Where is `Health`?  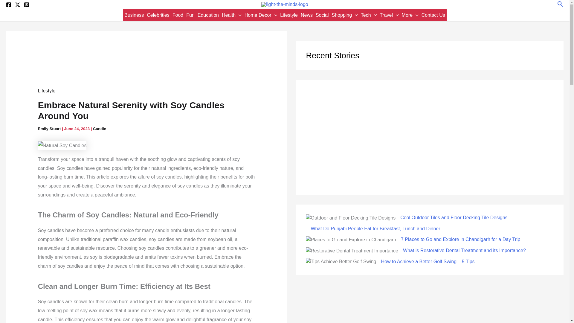 Health is located at coordinates (231, 15).